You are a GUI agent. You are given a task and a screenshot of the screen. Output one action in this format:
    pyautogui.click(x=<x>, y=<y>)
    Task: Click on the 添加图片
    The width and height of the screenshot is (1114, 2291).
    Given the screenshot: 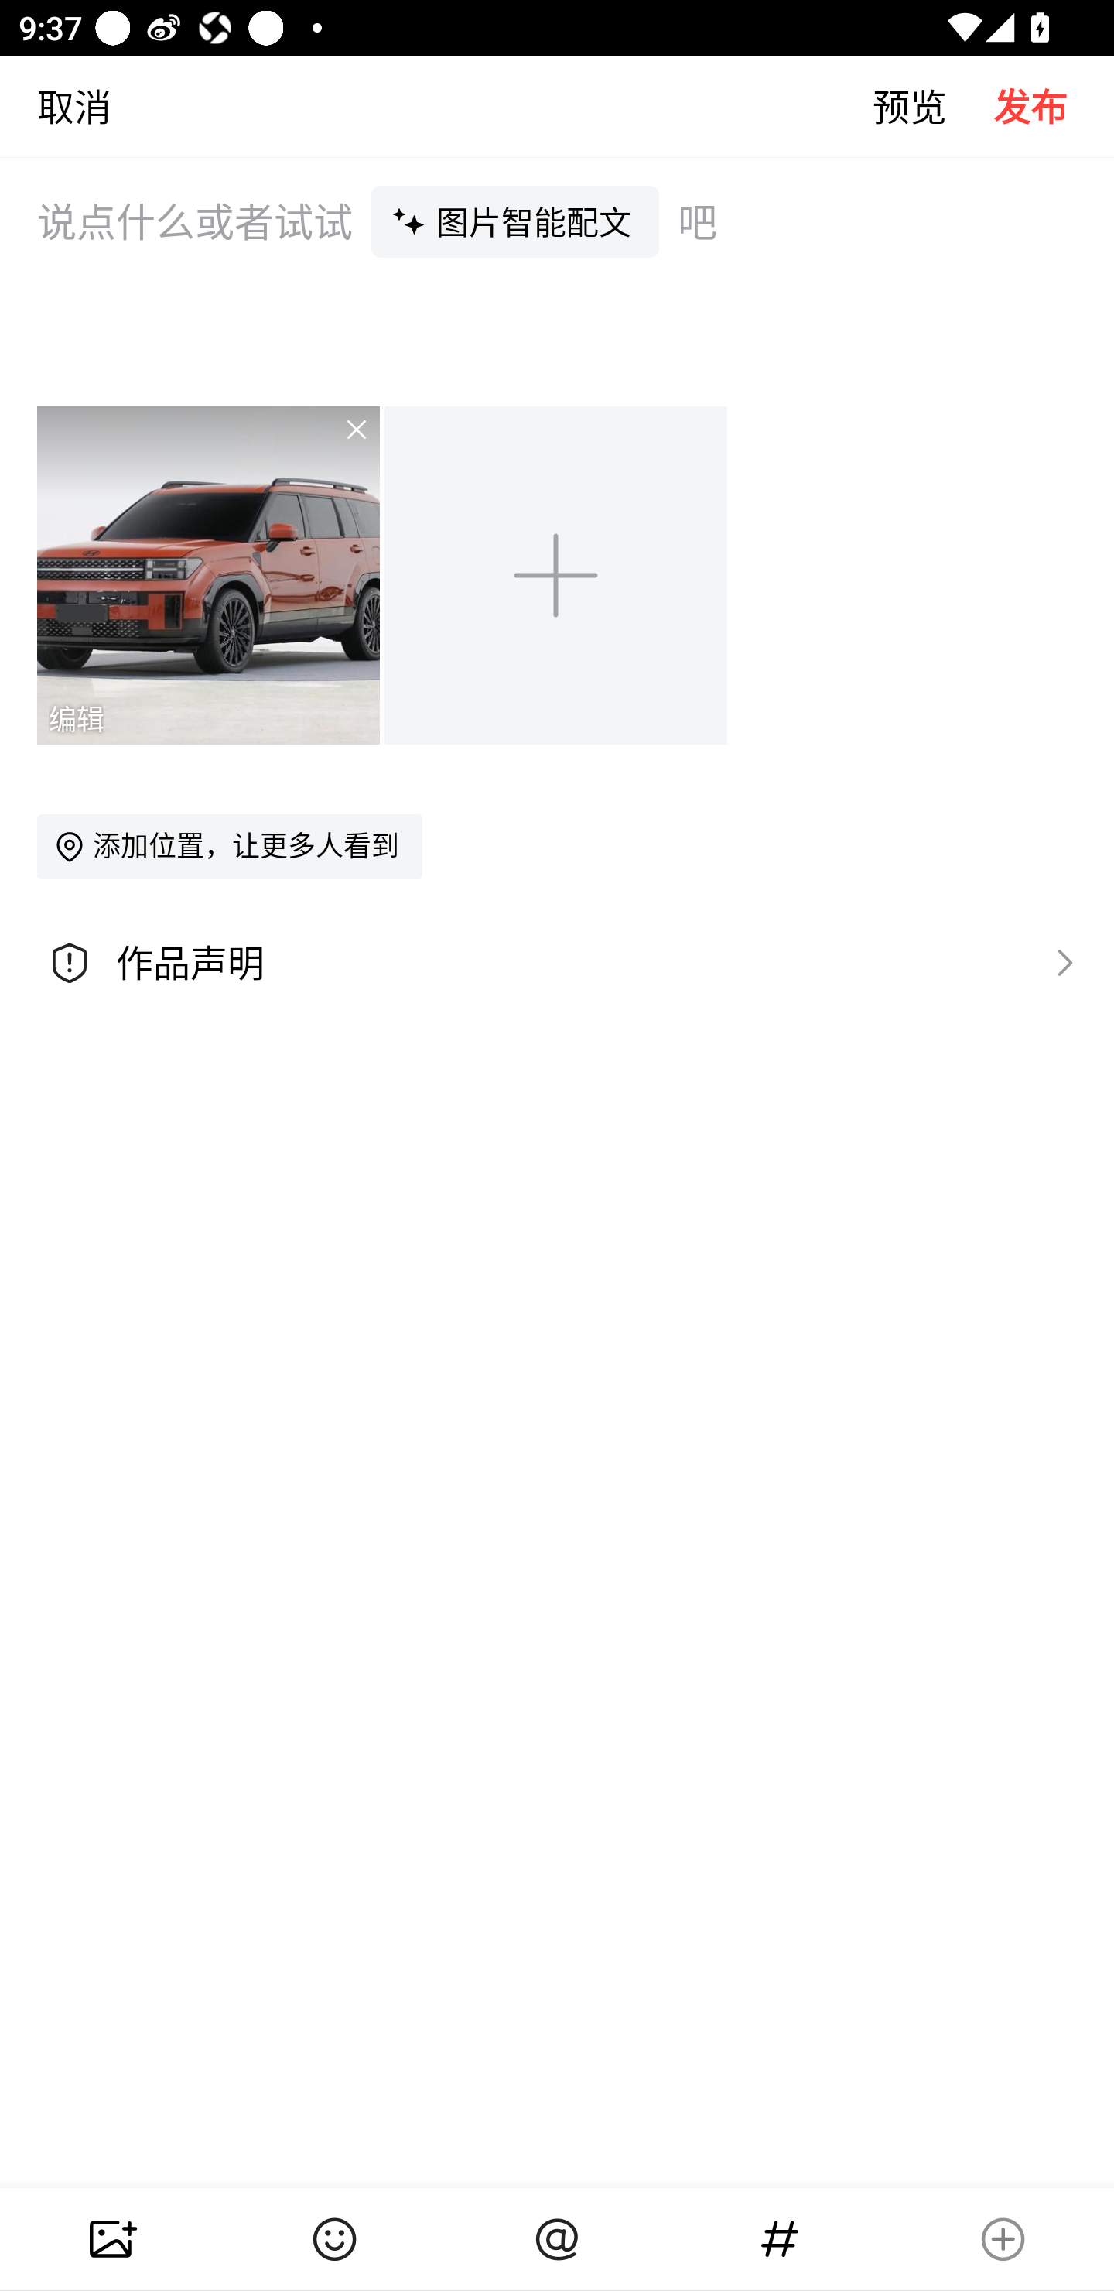 What is the action you would take?
    pyautogui.click(x=558, y=574)
    